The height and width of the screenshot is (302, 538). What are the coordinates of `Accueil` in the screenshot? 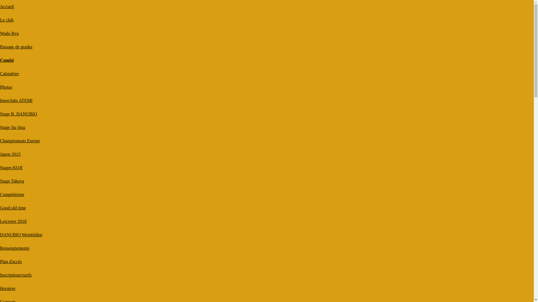 It's located at (7, 7).